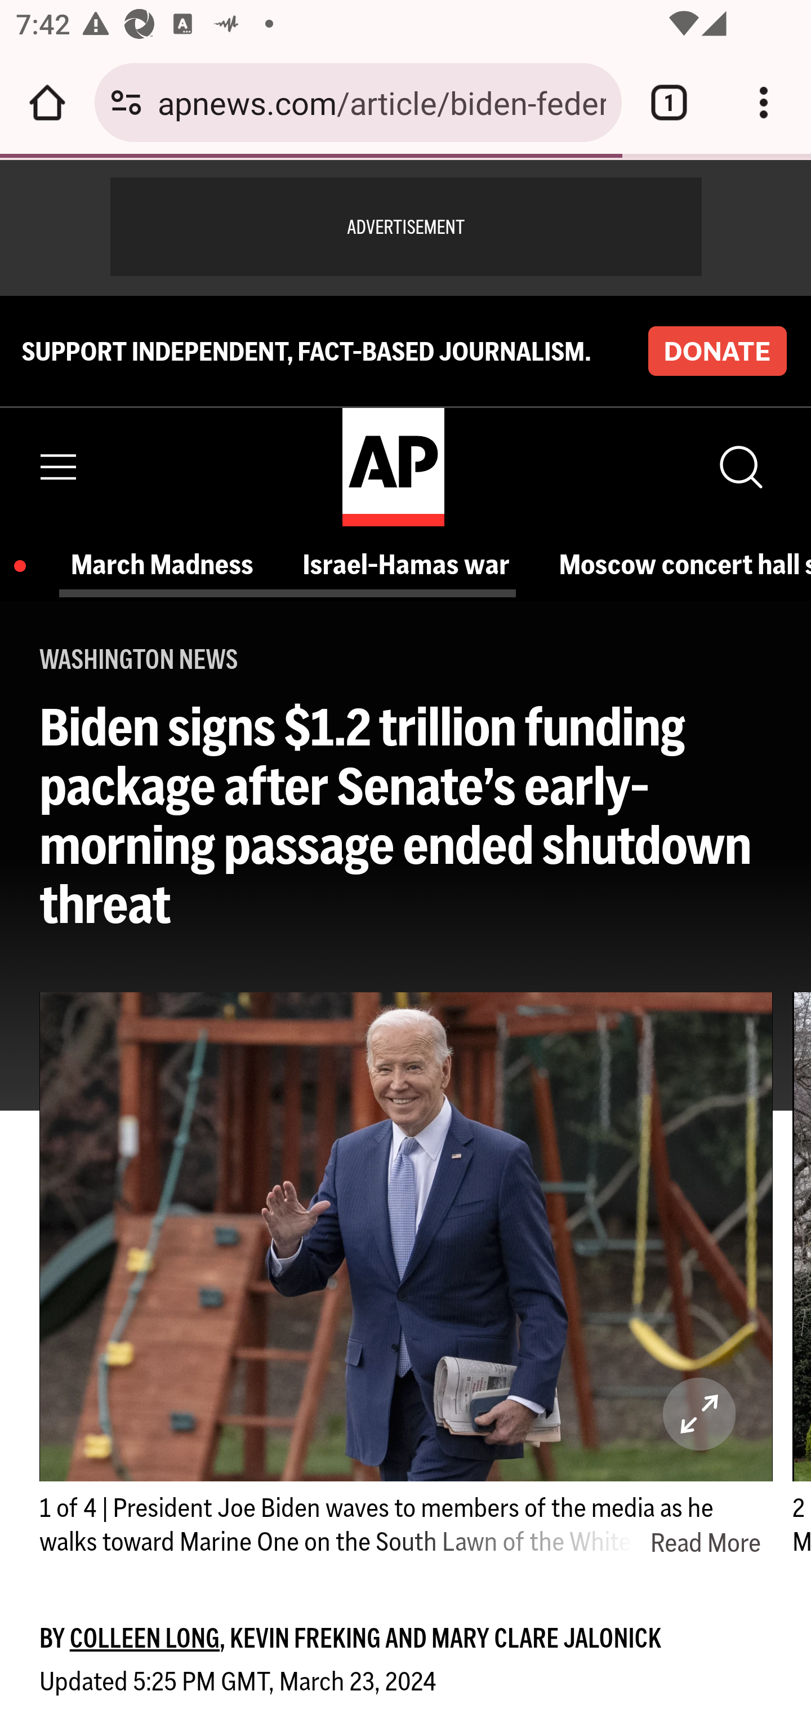  What do you see at coordinates (684, 564) in the screenshot?
I see `Moscow concert hall shooting` at bounding box center [684, 564].